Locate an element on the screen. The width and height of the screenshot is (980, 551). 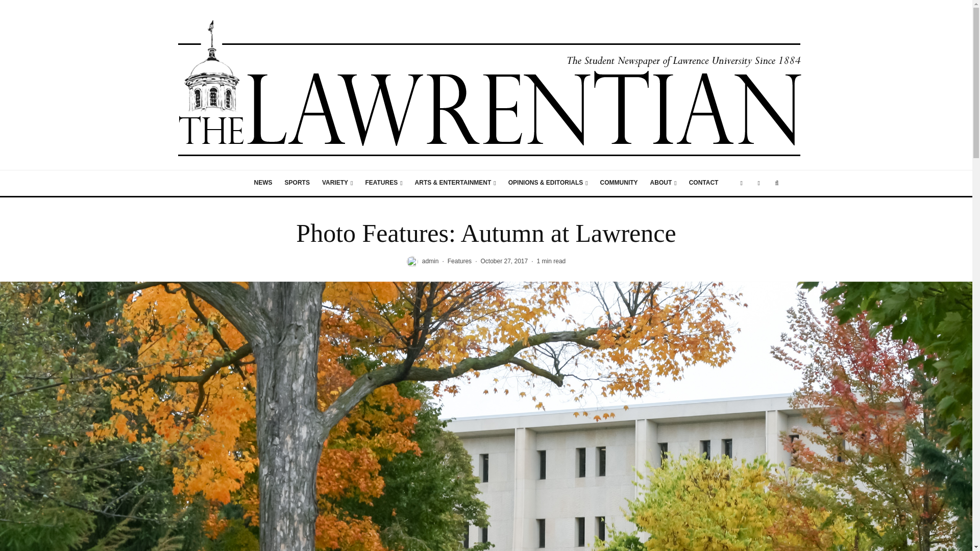
SPORTS is located at coordinates (297, 183).